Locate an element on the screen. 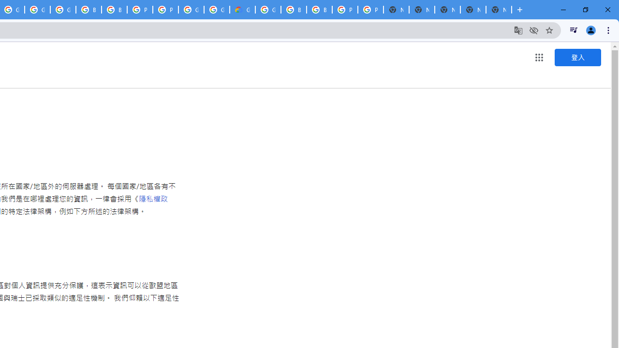  Browse Chrome as a guest - Computer - Google Chrome Help is located at coordinates (88, 10).